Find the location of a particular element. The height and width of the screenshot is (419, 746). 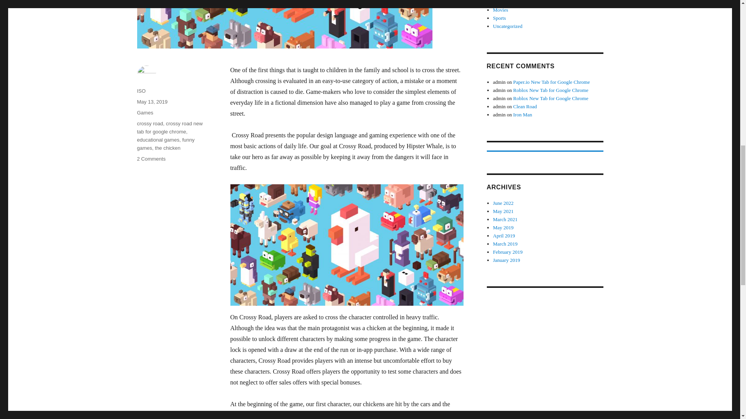

crossy road is located at coordinates (149, 123).